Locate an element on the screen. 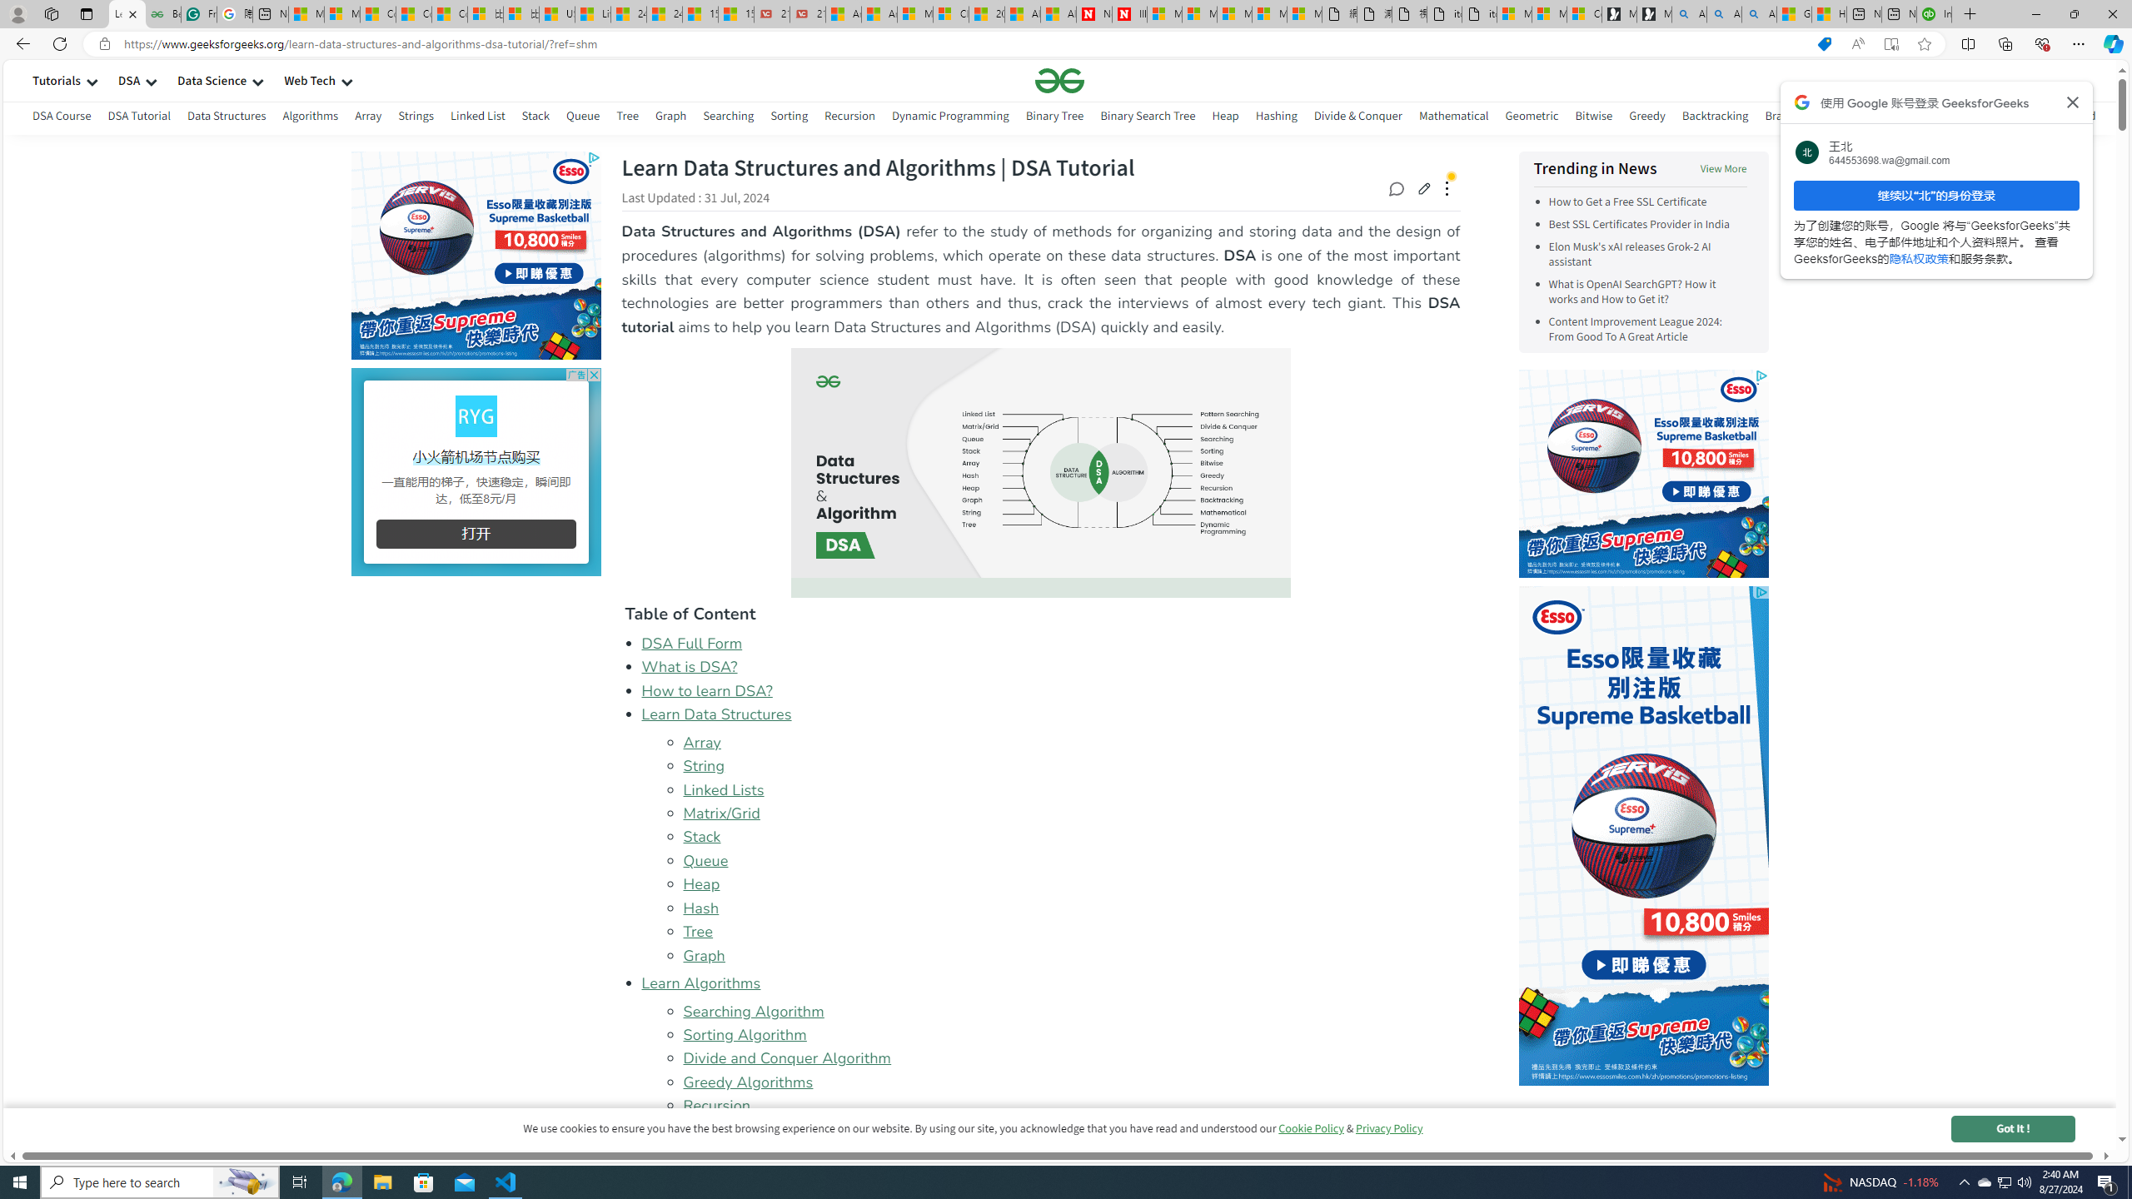  What is DSA? is located at coordinates (690, 667).